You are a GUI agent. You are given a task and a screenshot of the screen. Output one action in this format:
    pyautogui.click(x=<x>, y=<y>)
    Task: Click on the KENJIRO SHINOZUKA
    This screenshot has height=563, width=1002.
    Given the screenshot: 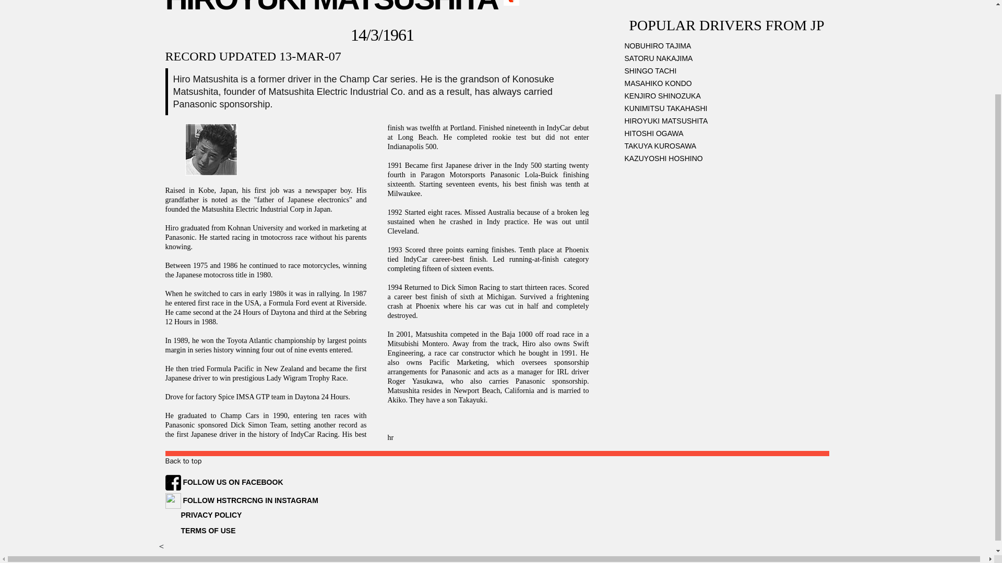 What is the action you would take?
    pyautogui.click(x=726, y=67)
    